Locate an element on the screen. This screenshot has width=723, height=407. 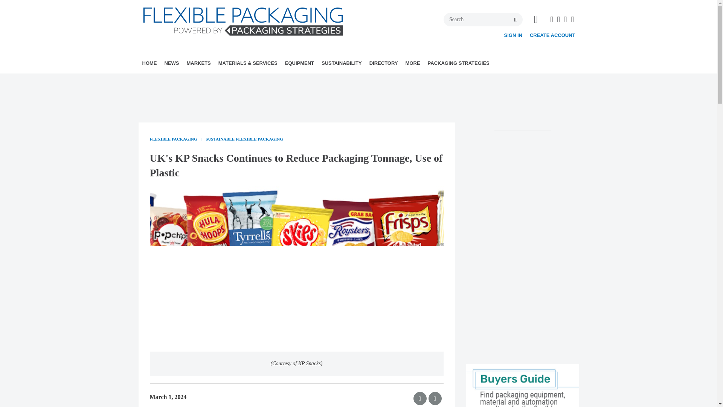
HOME is located at coordinates (149, 63).